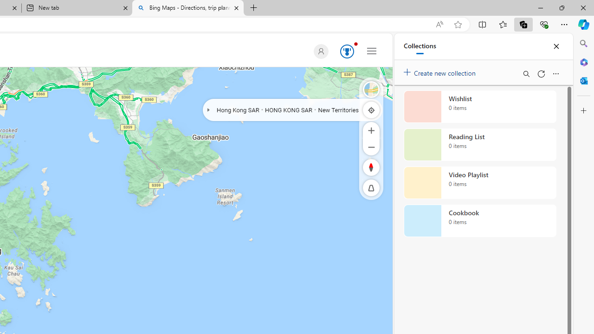 This screenshot has width=594, height=334. Describe the element at coordinates (355, 44) in the screenshot. I see `Animation` at that location.